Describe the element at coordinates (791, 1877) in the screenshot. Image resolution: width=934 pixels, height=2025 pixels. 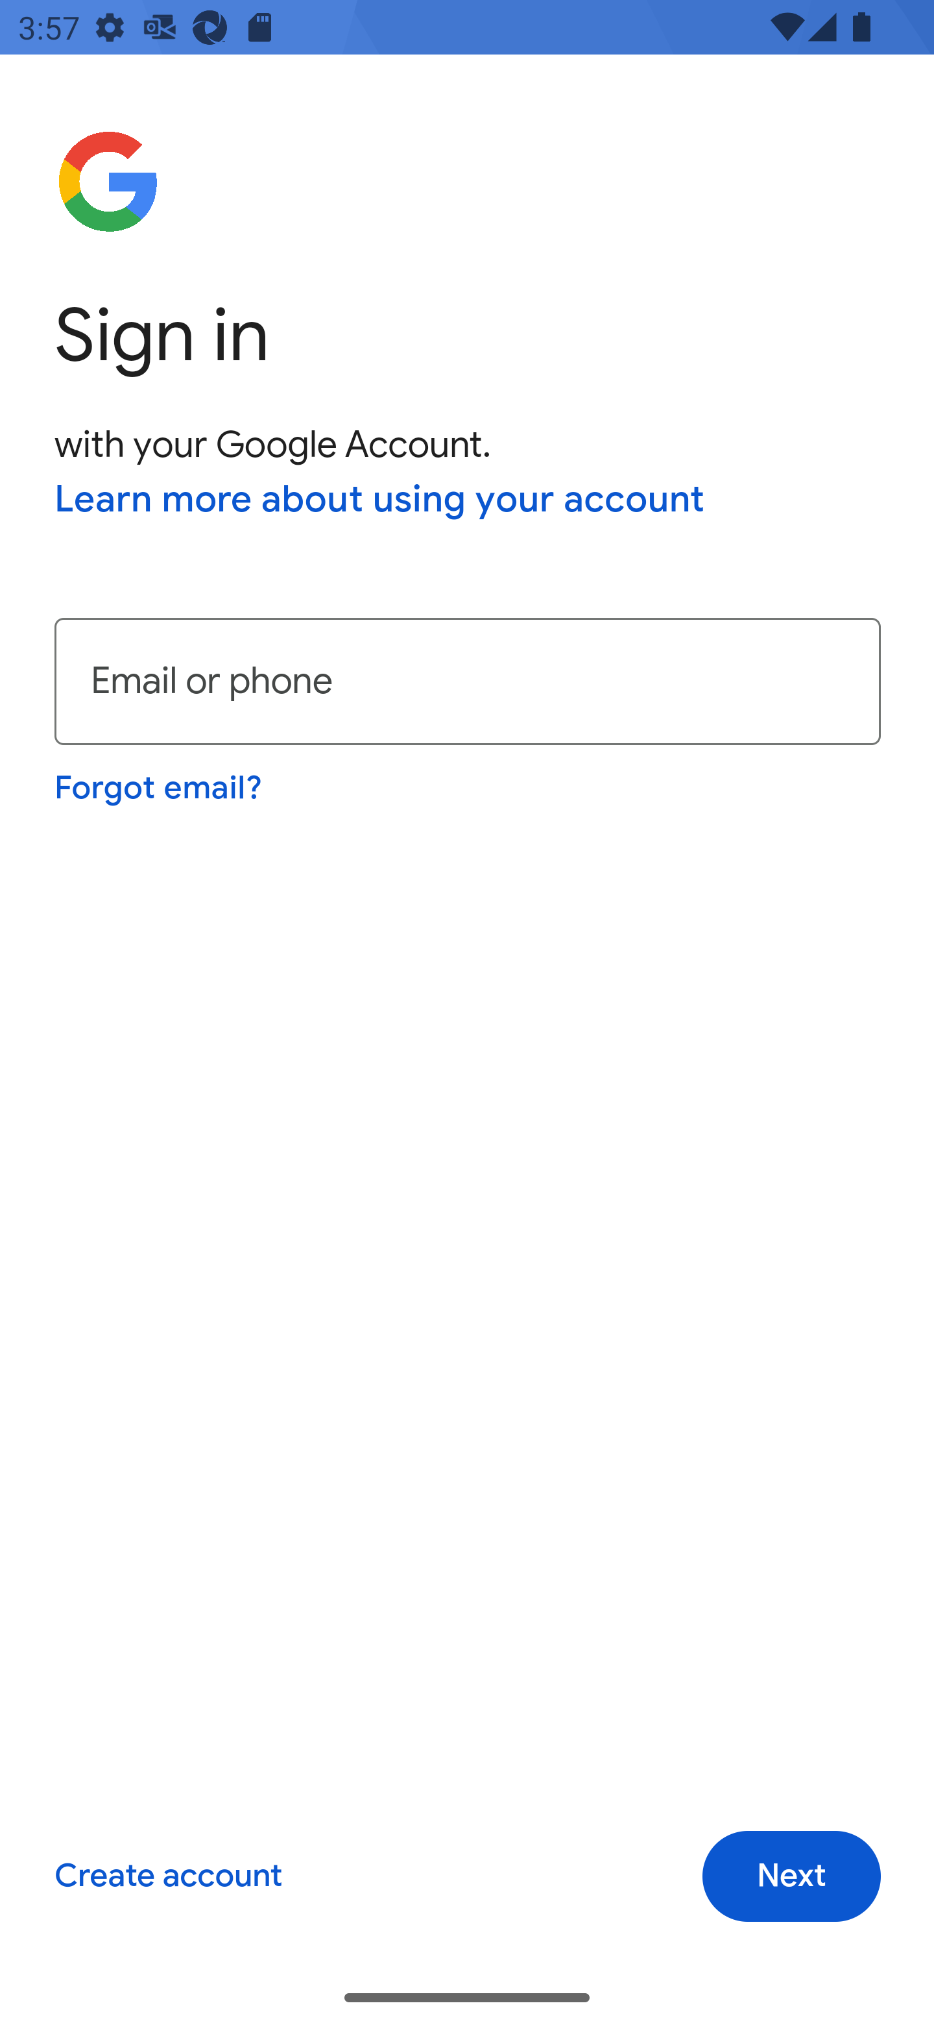
I see `Next` at that location.